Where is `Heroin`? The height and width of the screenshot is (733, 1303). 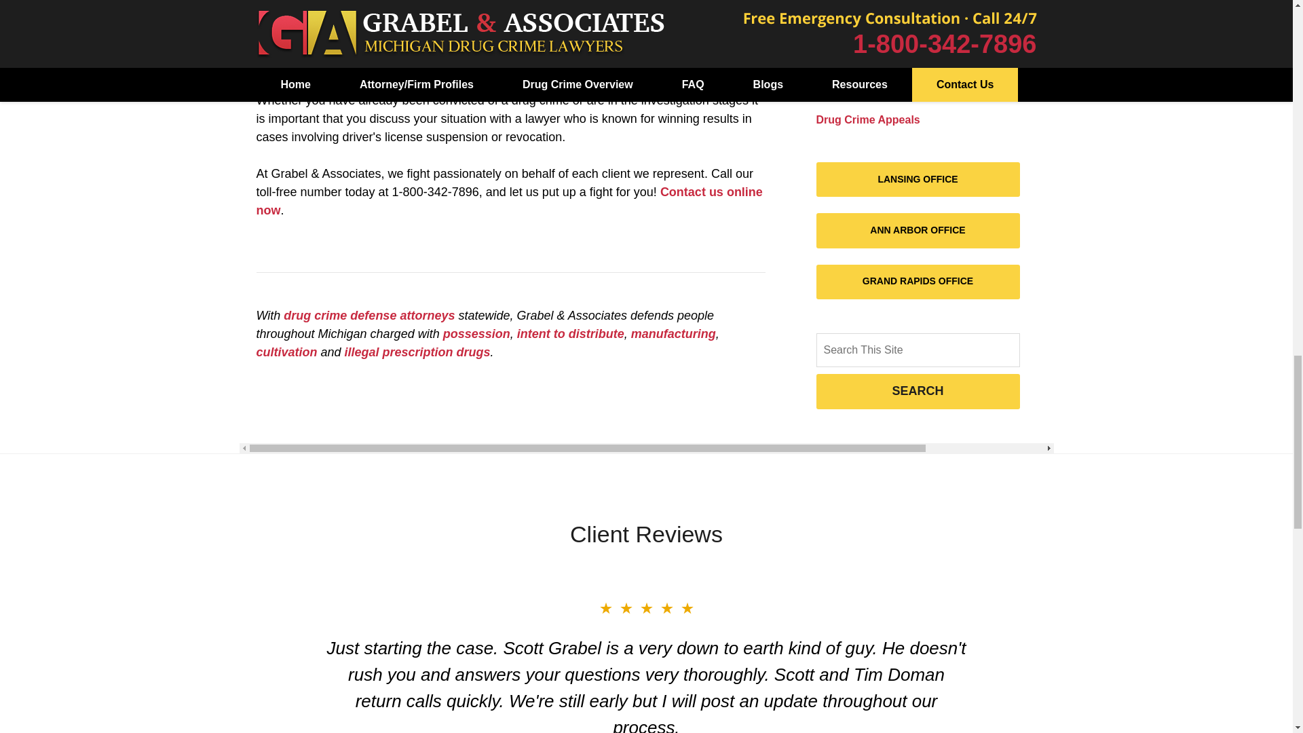
Heroin is located at coordinates (833, 11).